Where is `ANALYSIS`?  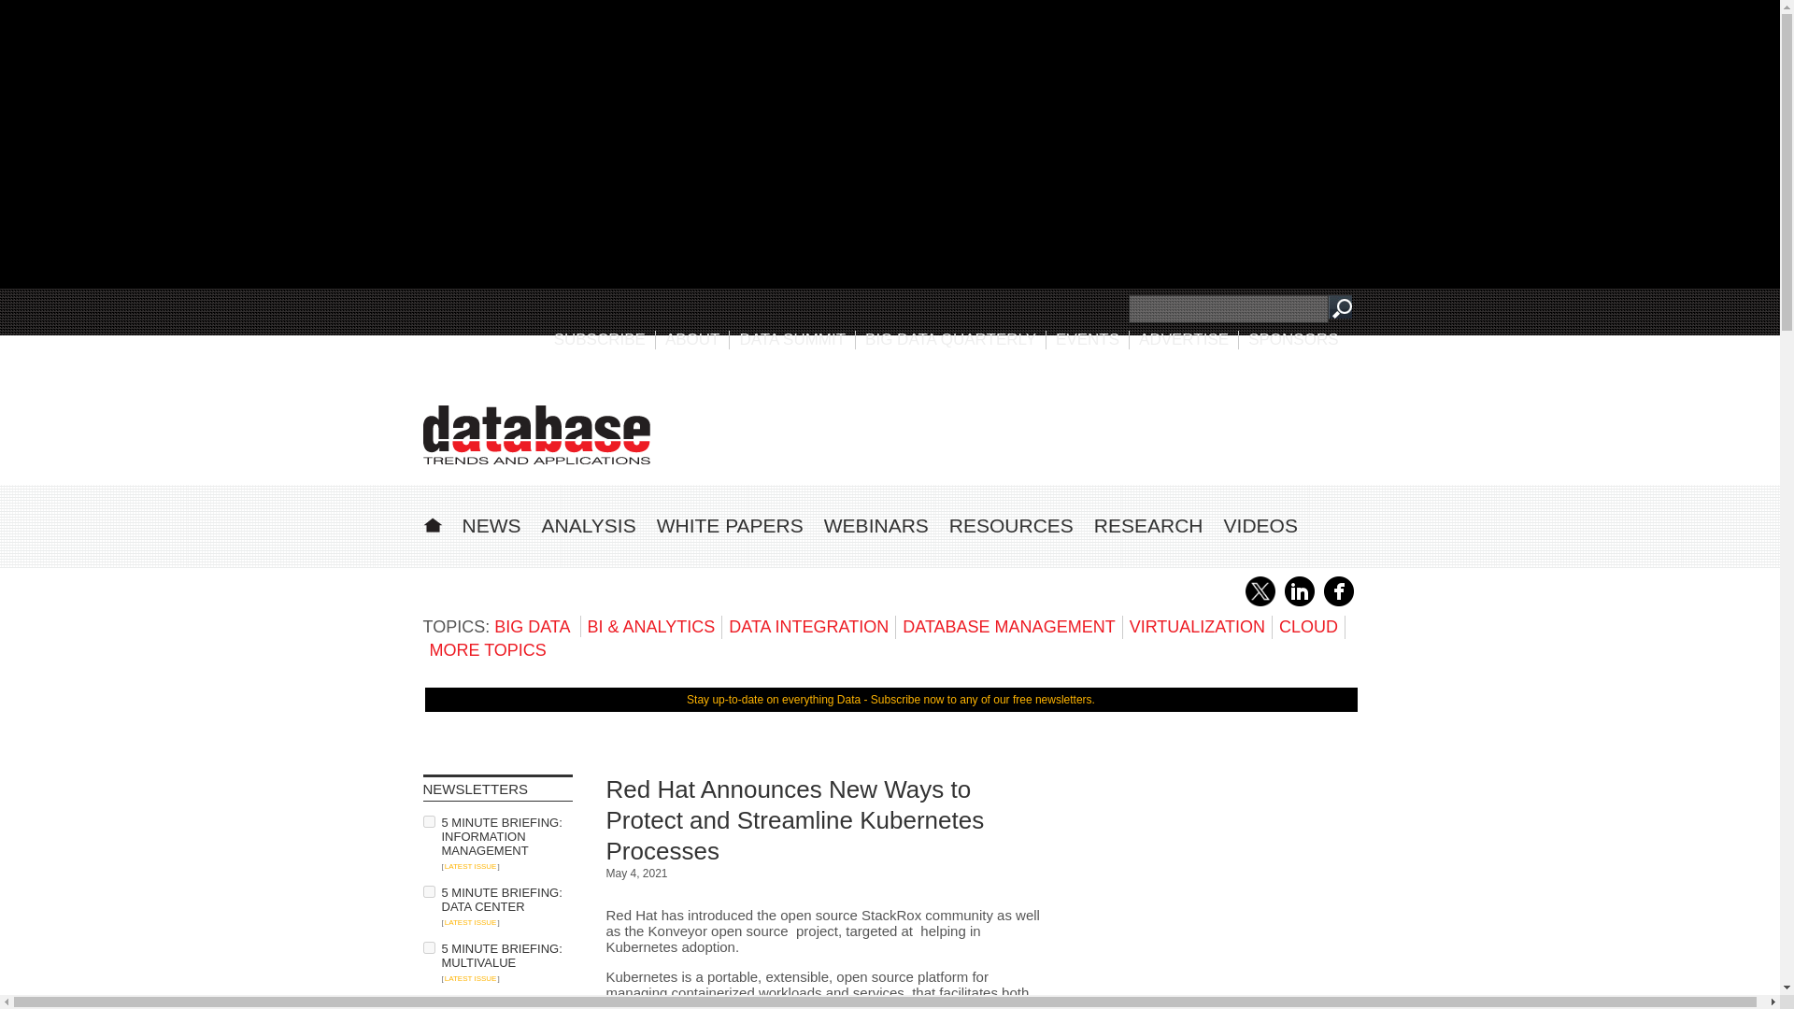 ANALYSIS is located at coordinates (589, 525).